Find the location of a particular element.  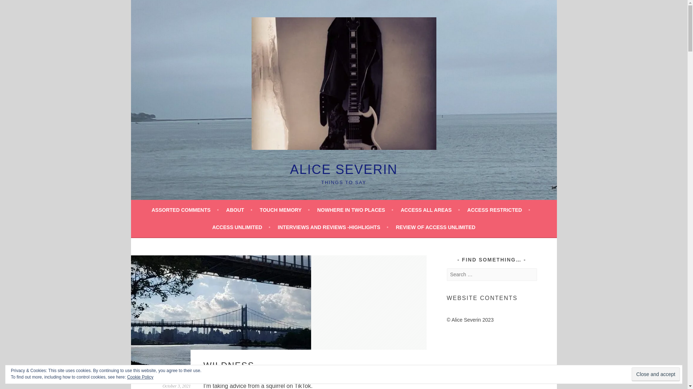

Permalink to Wildness is located at coordinates (176, 386).